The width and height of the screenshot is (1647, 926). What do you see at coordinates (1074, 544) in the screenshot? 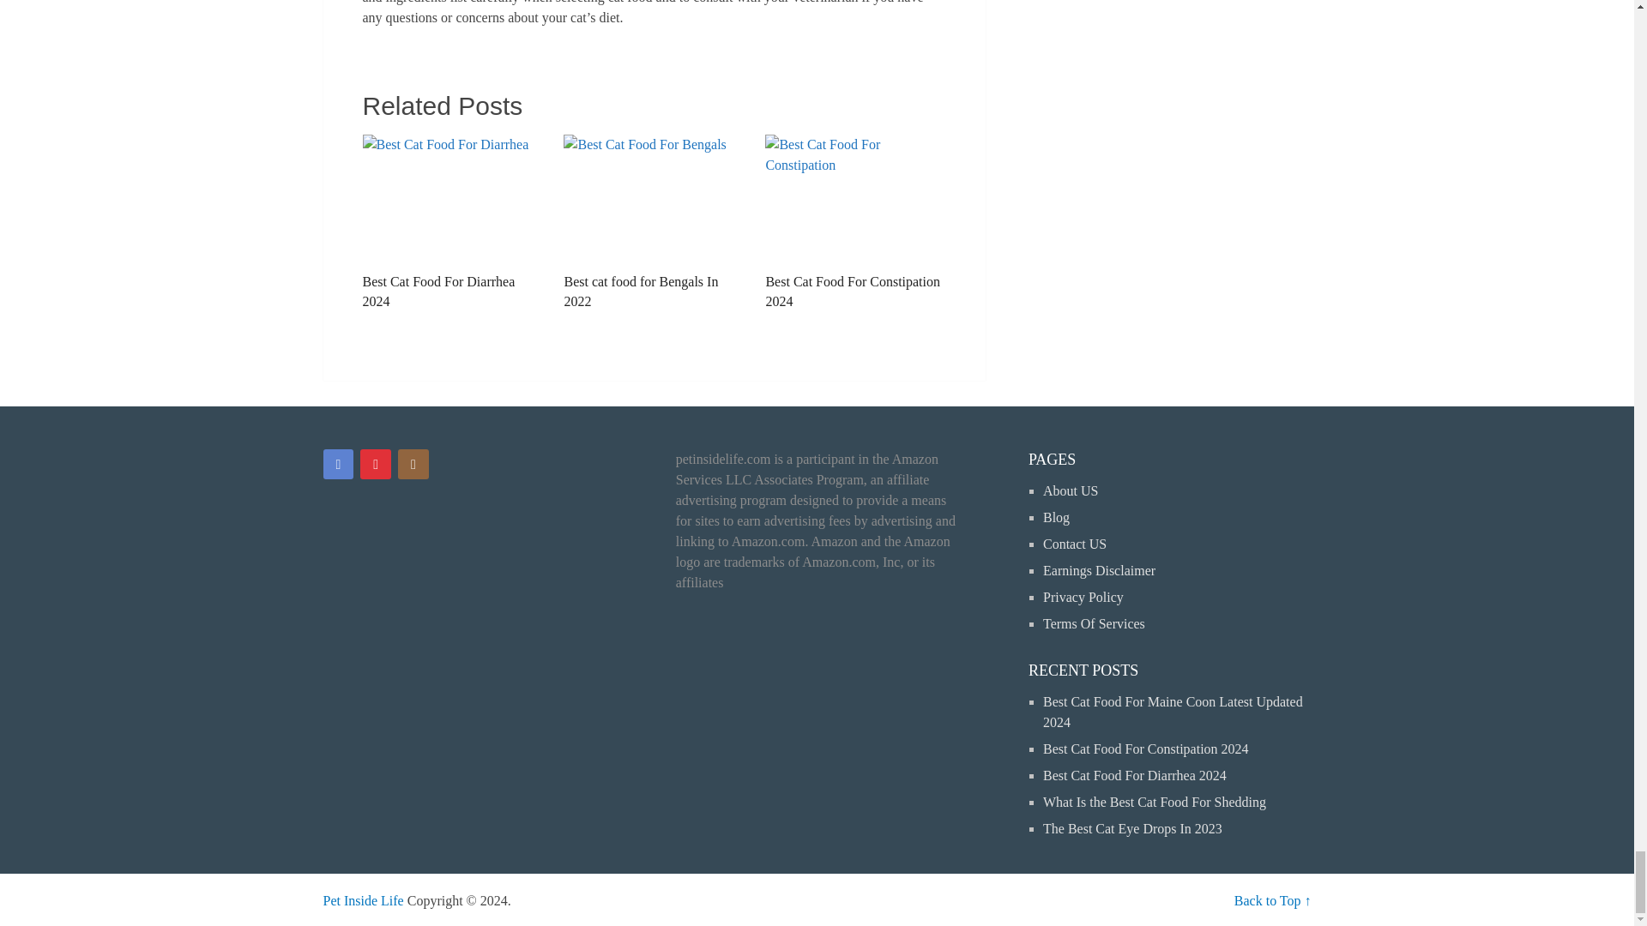
I see `Contact US` at bounding box center [1074, 544].